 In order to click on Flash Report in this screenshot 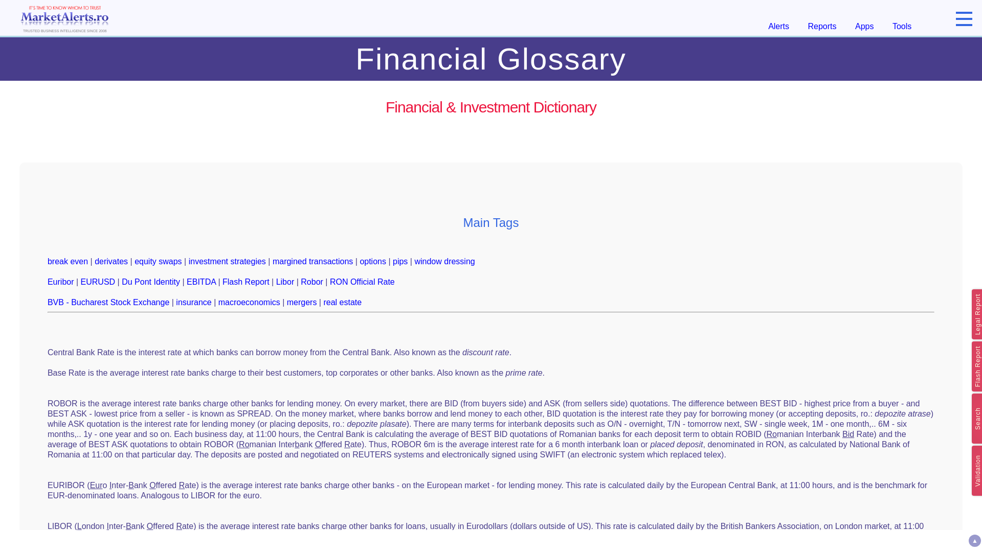, I will do `click(245, 282)`.